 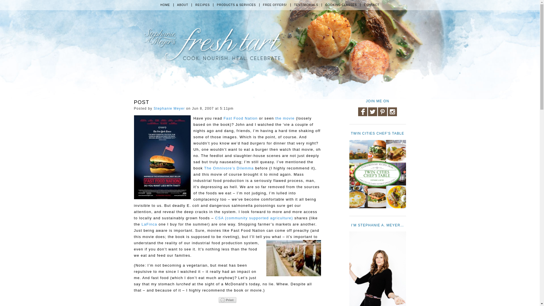 What do you see at coordinates (275, 5) in the screenshot?
I see `FREE OFFERS!` at bounding box center [275, 5].